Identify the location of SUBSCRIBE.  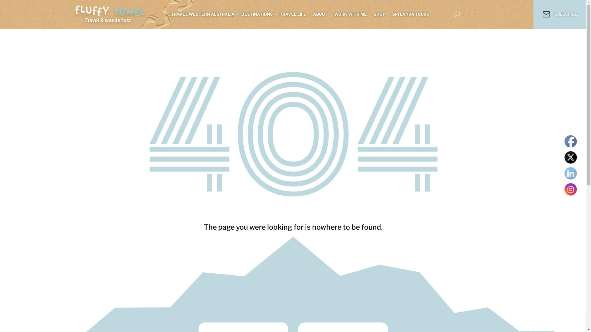
(560, 14).